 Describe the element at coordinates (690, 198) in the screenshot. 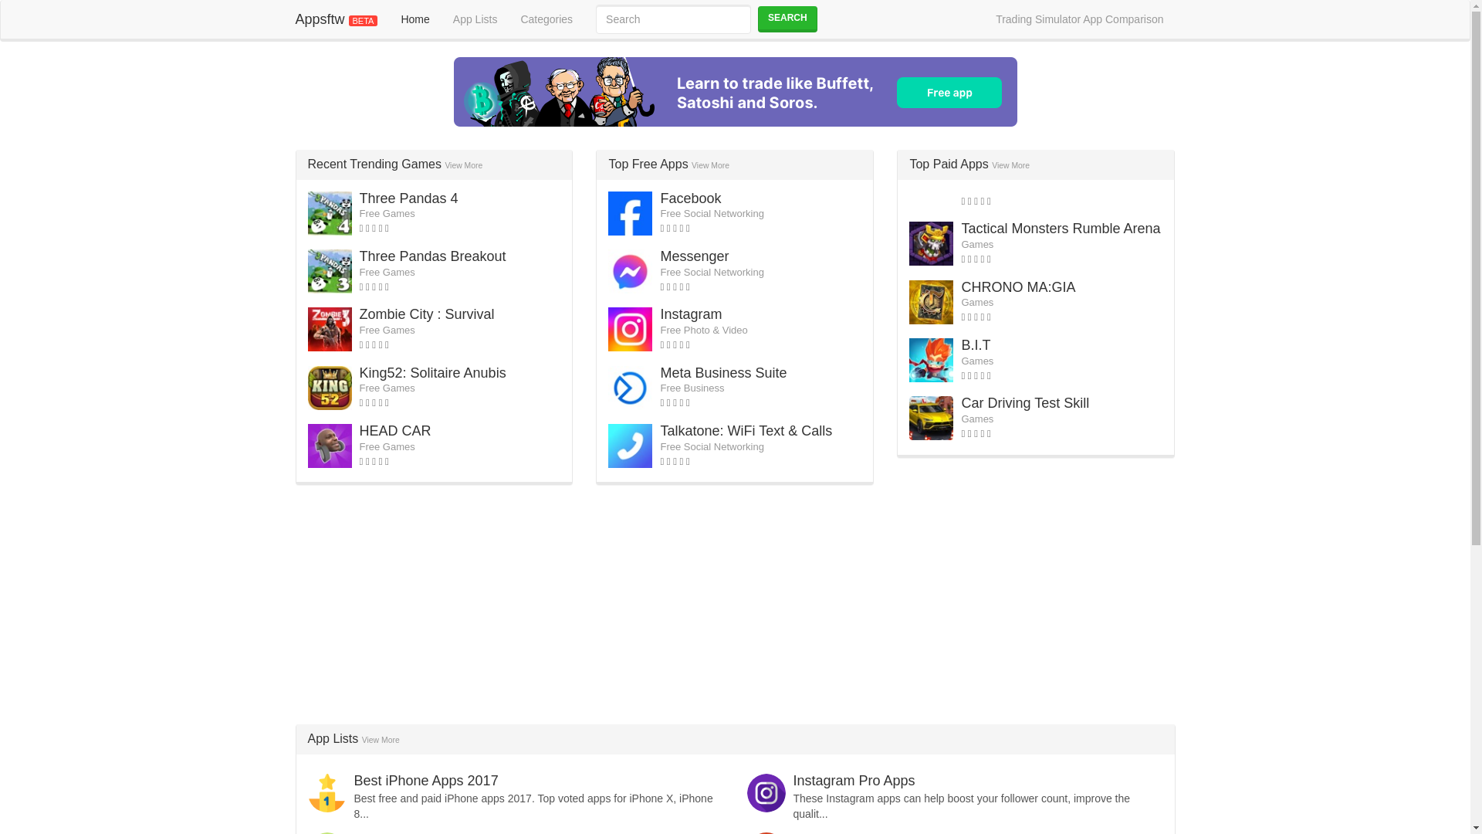

I see `Facebook` at that location.